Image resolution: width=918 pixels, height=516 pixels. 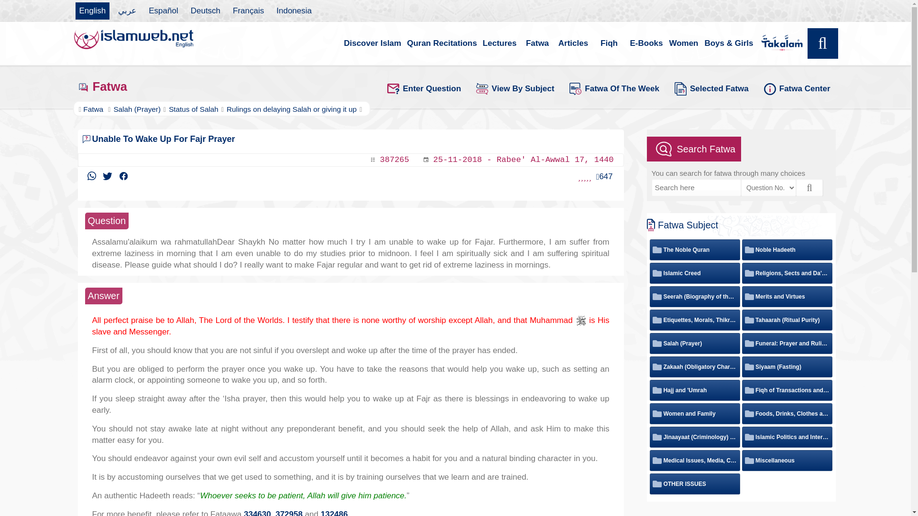 I want to click on on, so click(x=748, y=296).